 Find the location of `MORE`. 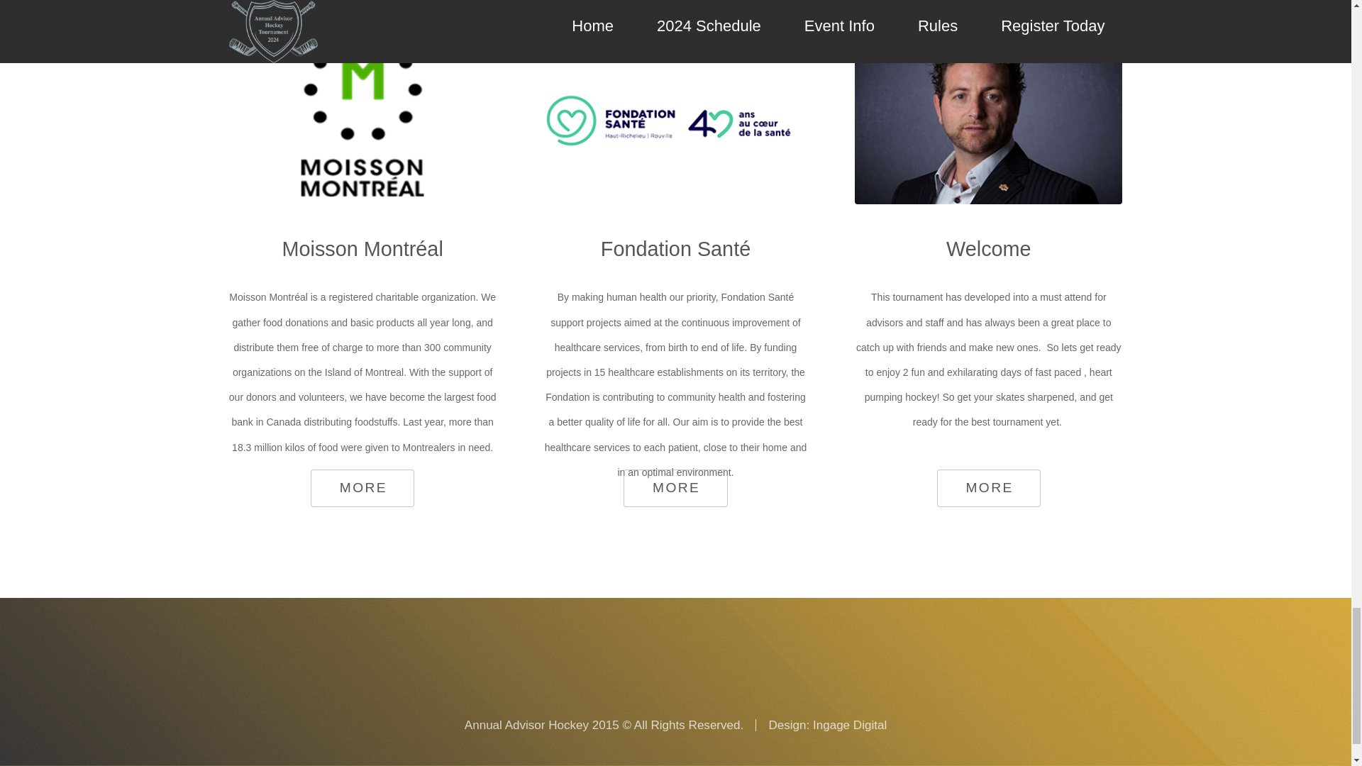

MORE is located at coordinates (675, 488).